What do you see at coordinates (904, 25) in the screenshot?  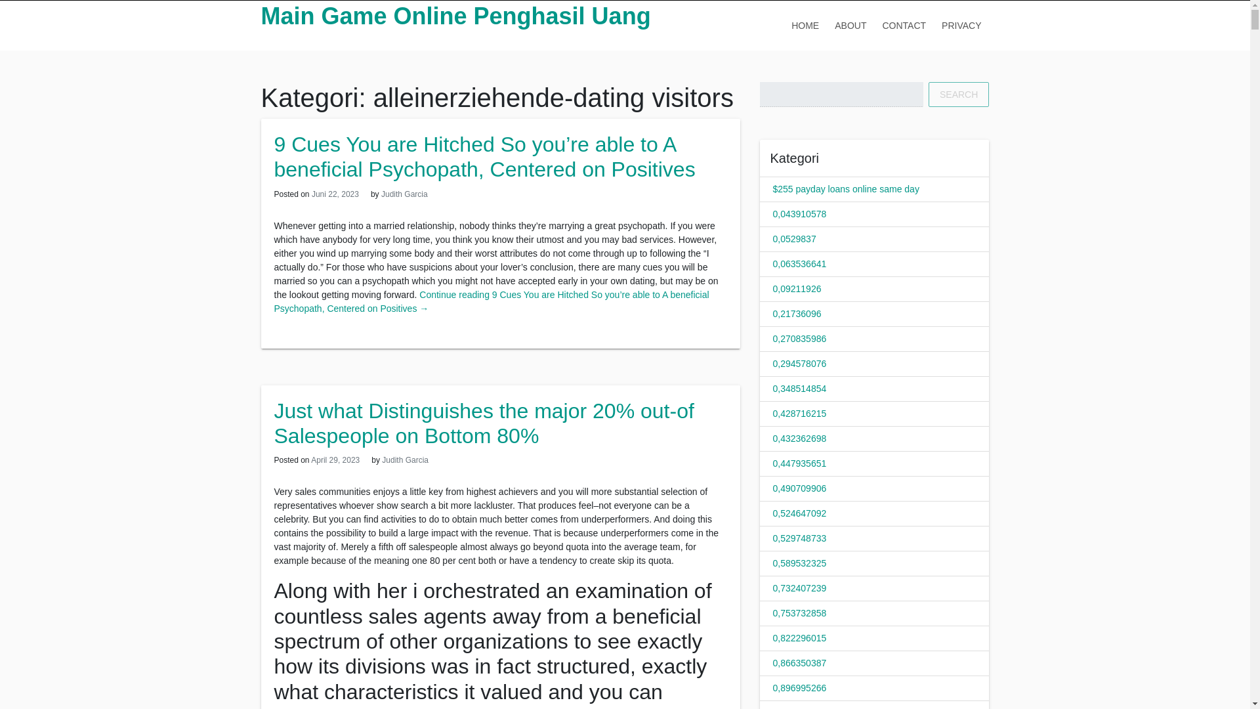 I see `CONTACT` at bounding box center [904, 25].